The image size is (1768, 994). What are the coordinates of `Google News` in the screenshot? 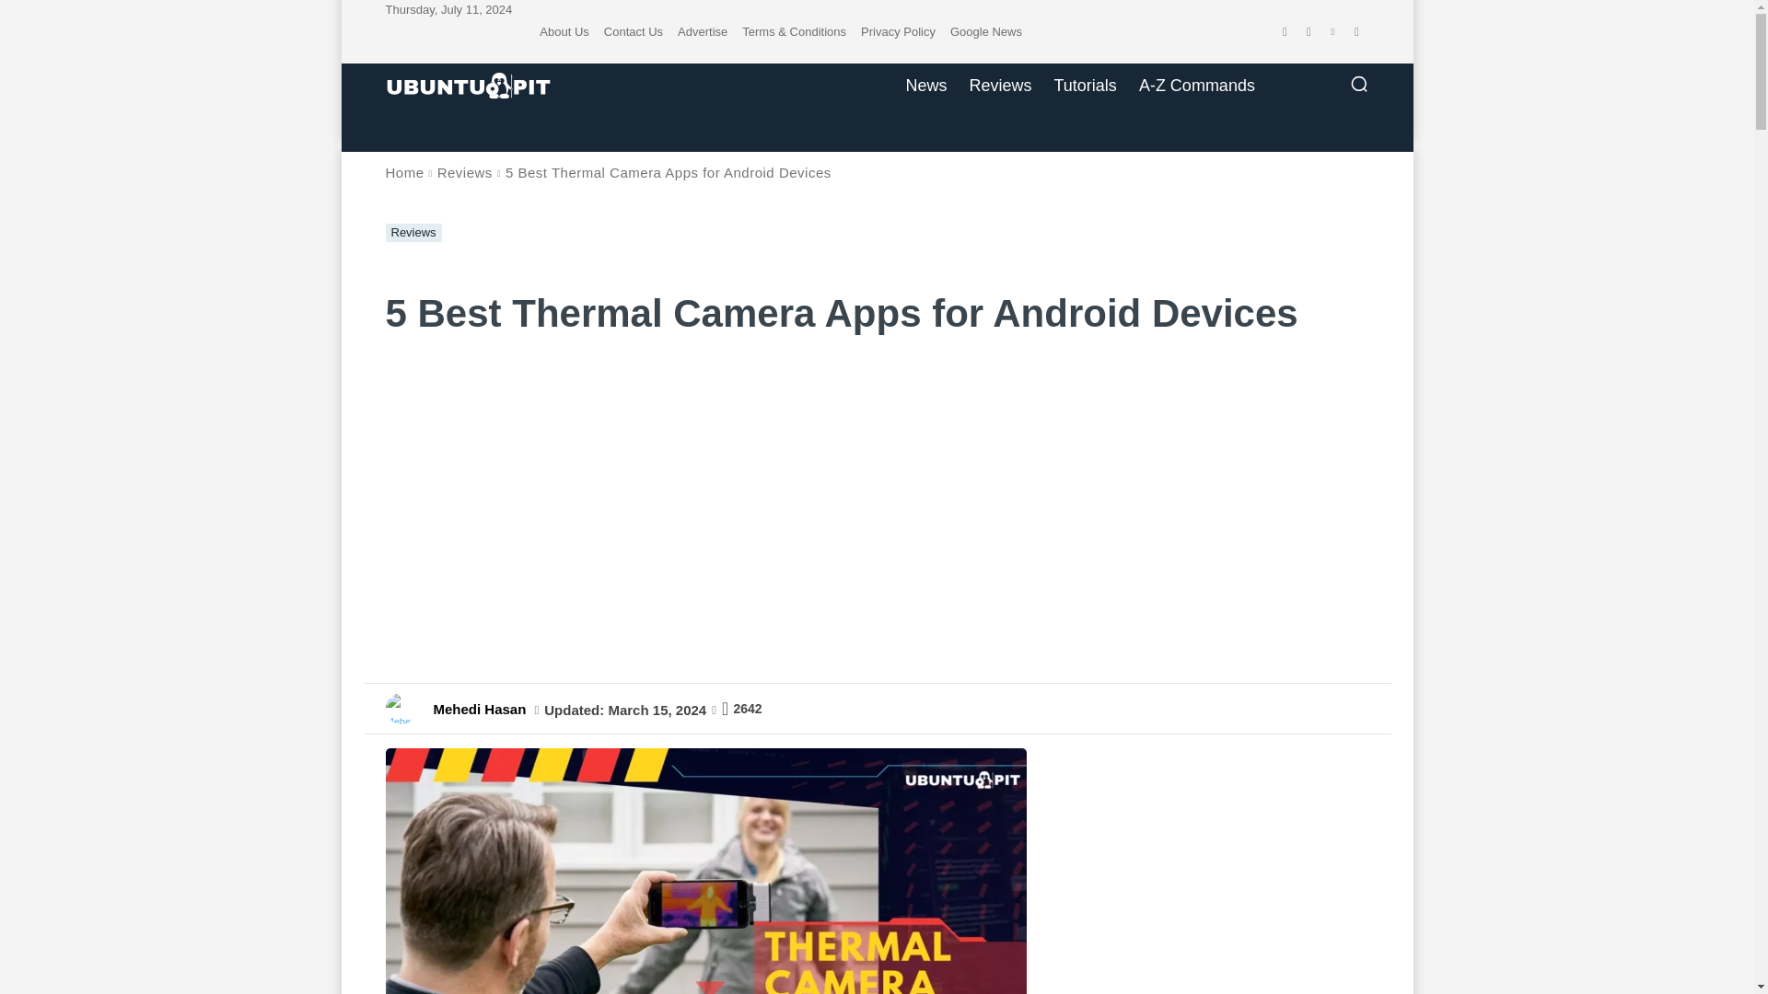 It's located at (985, 31).